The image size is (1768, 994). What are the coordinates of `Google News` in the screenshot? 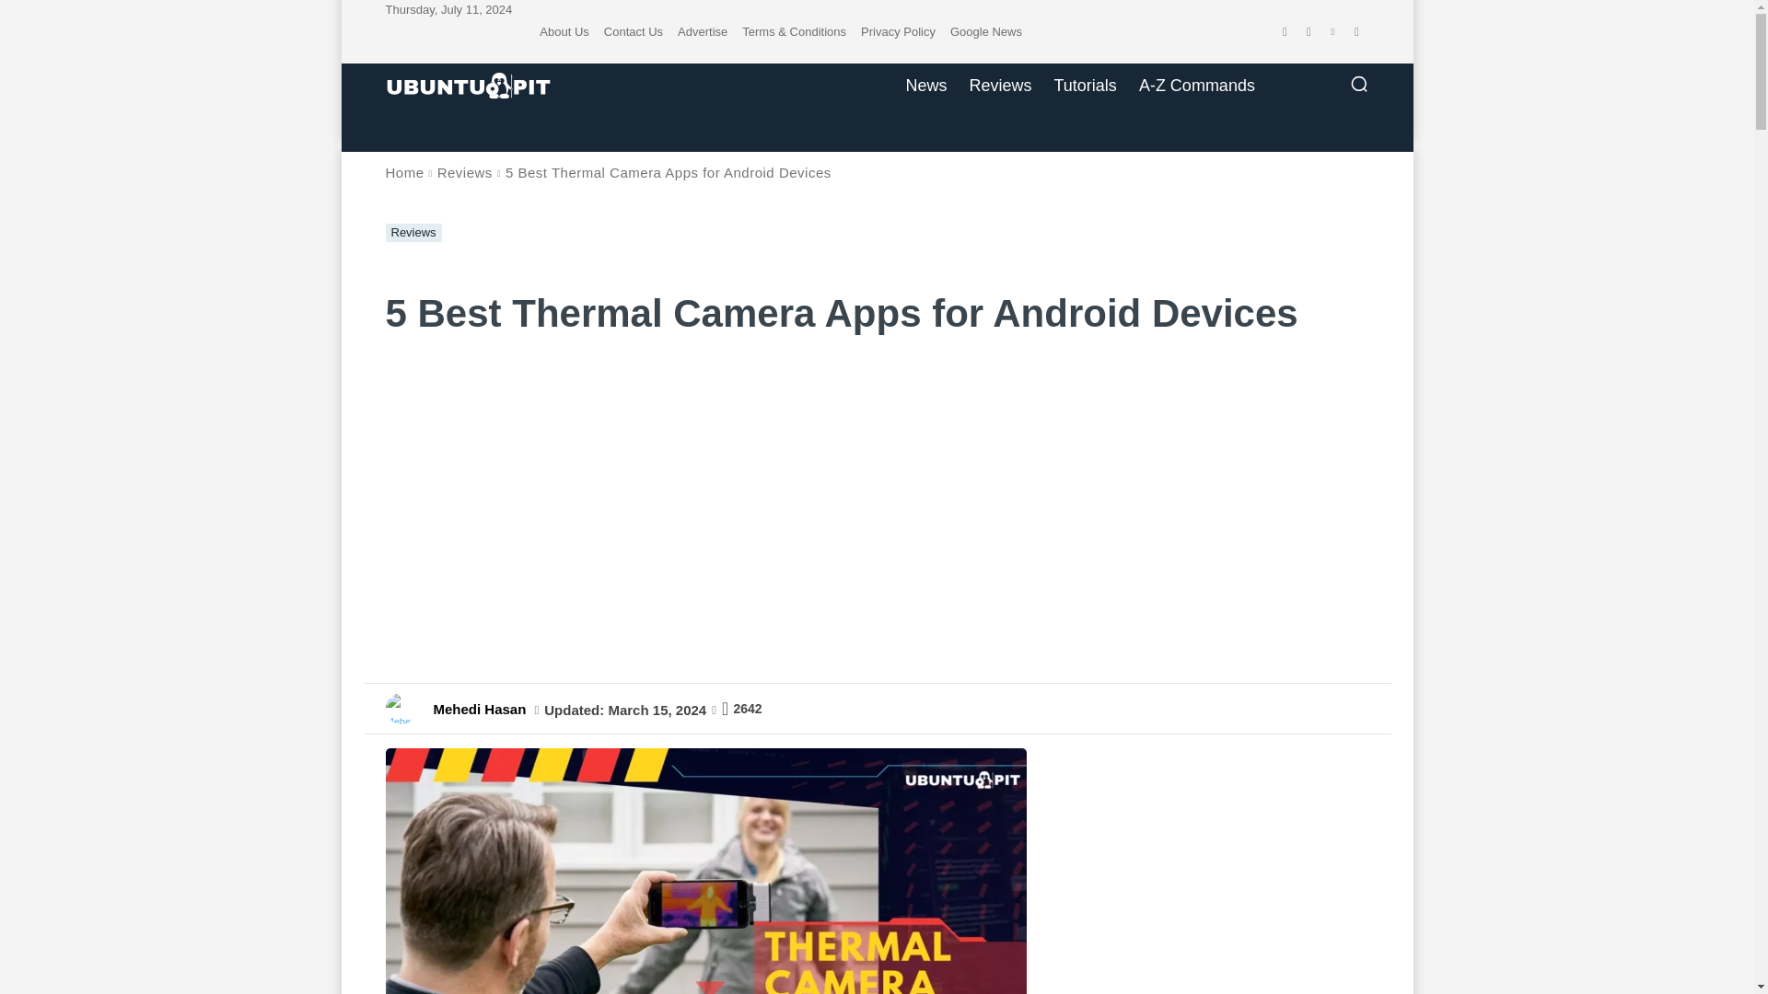 It's located at (985, 31).